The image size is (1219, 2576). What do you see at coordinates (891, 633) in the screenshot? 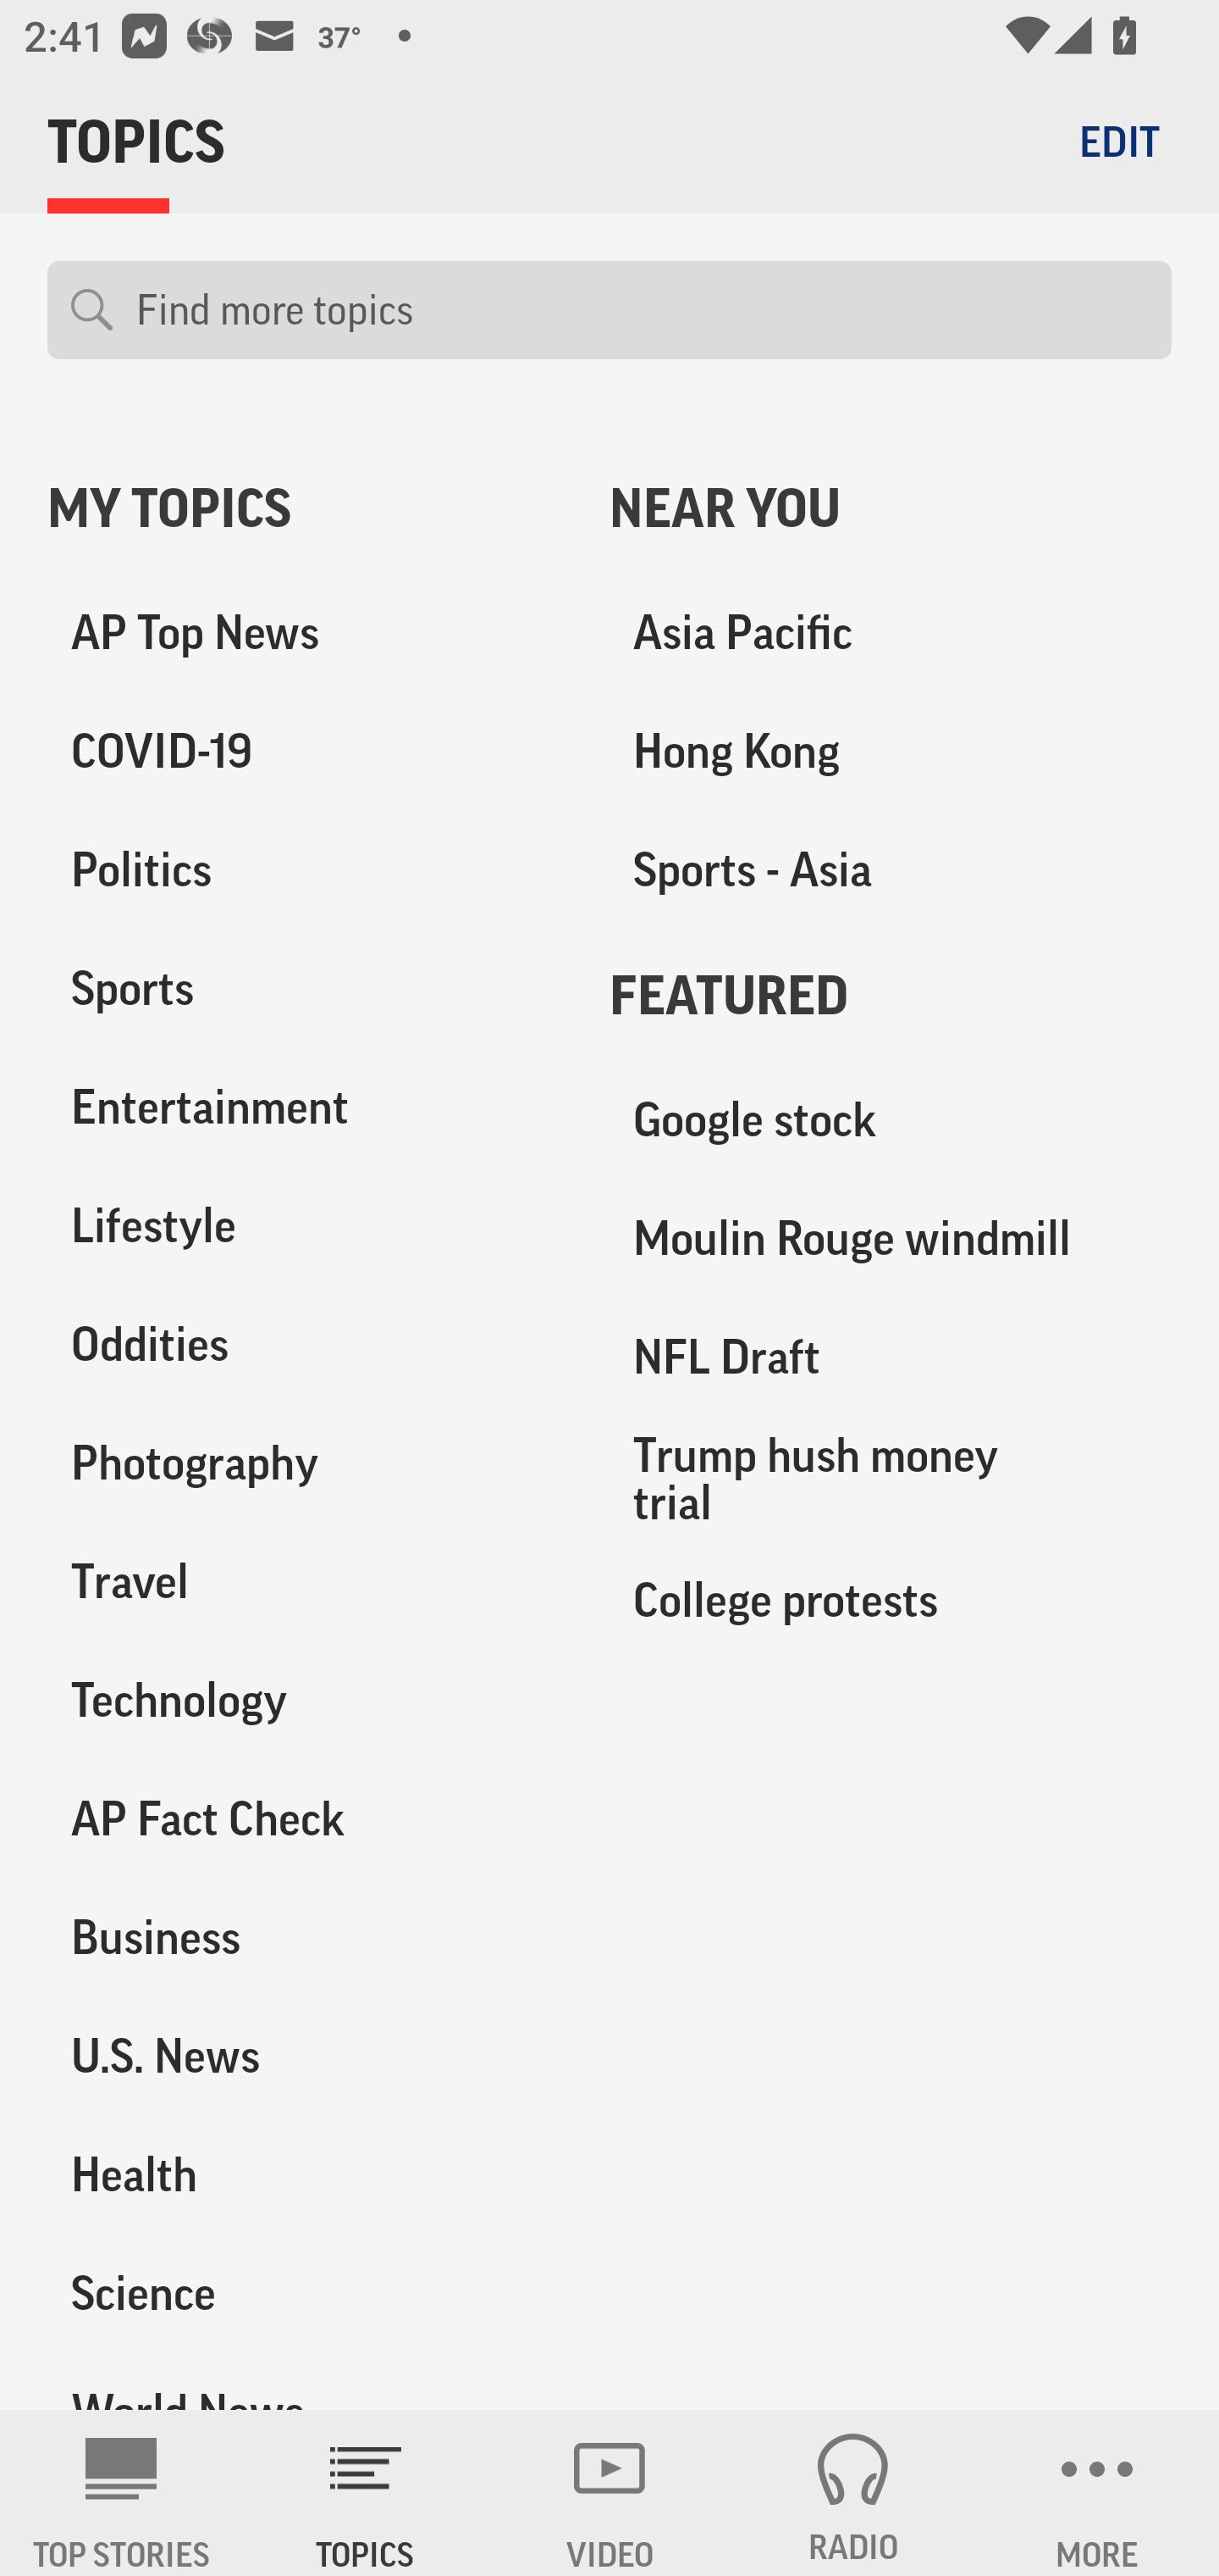
I see `Asia Pacific` at bounding box center [891, 633].